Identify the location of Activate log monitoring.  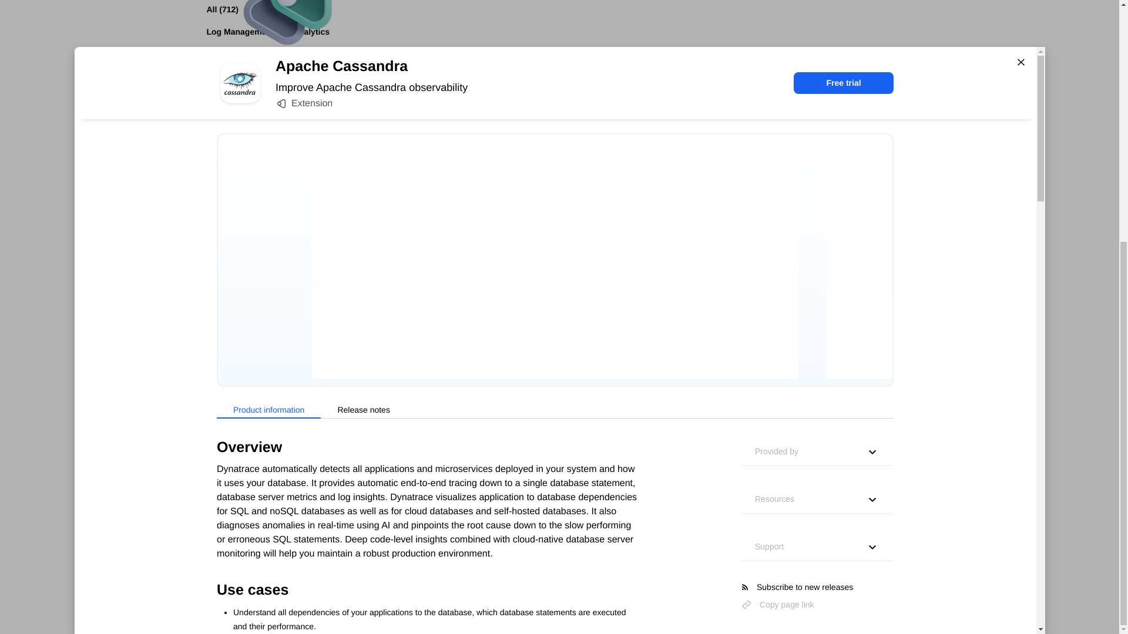
(264, 522).